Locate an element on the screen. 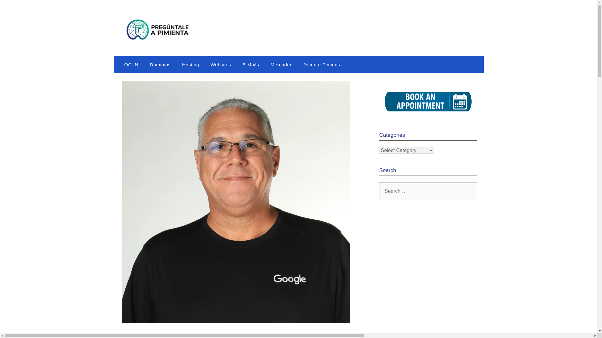 The height and width of the screenshot is (338, 602). LOG IN is located at coordinates (128, 65).